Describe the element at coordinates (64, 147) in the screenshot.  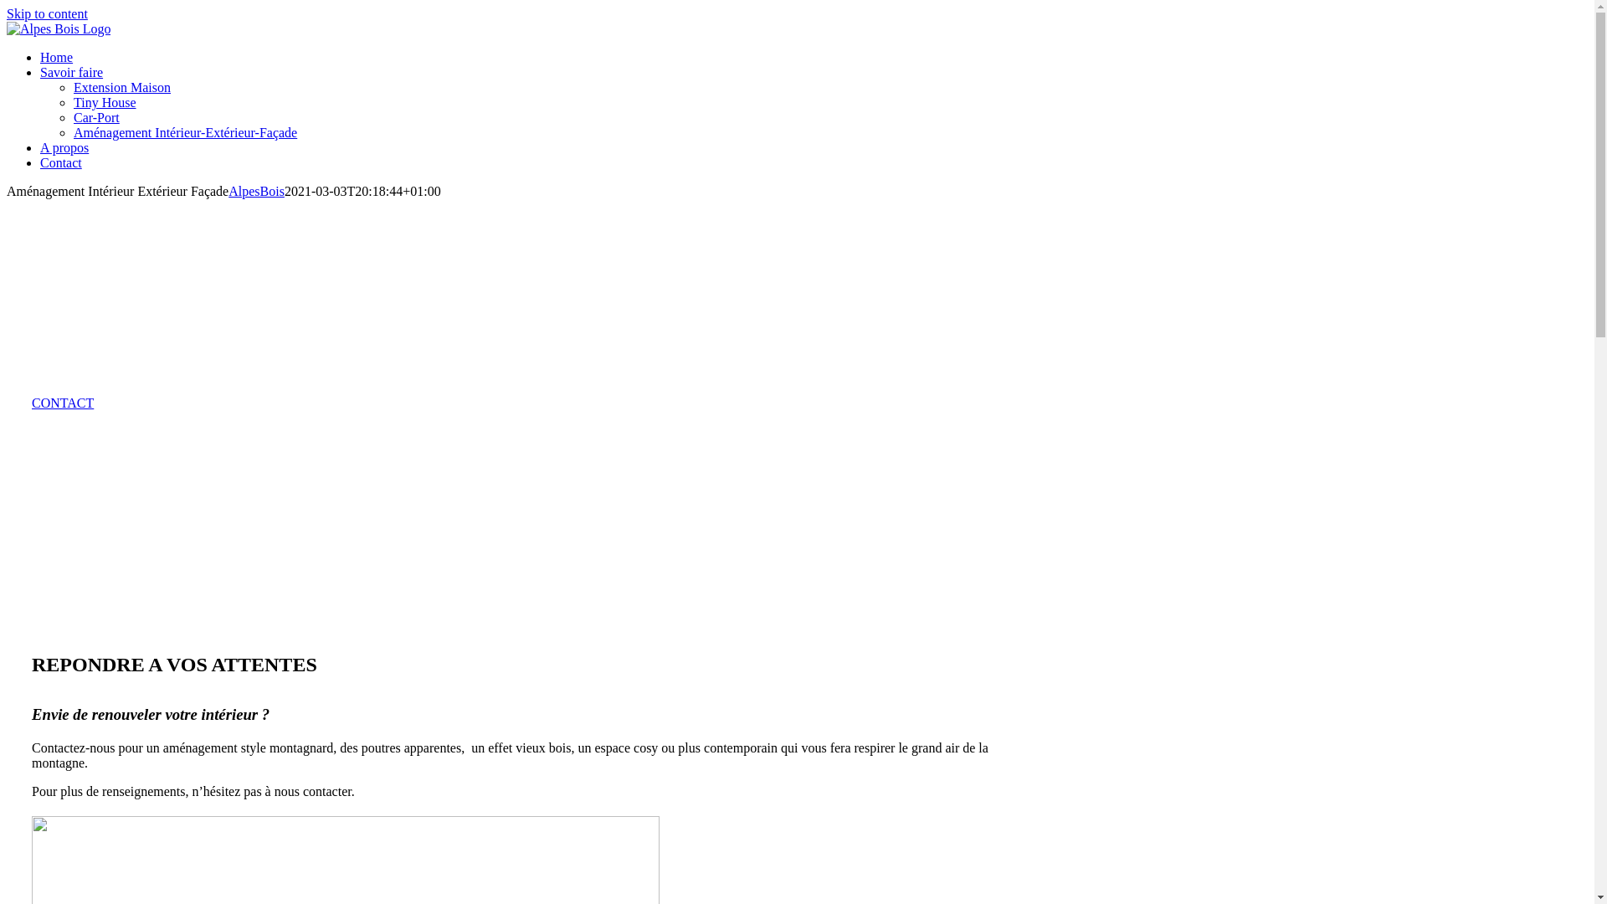
I see `A propos` at that location.